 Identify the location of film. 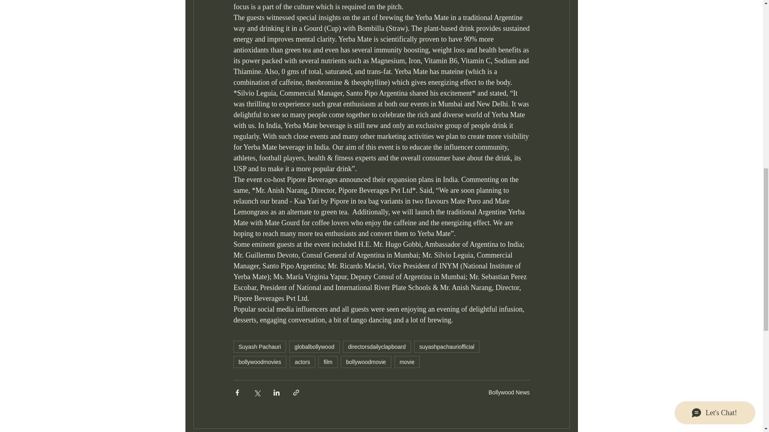
(328, 362).